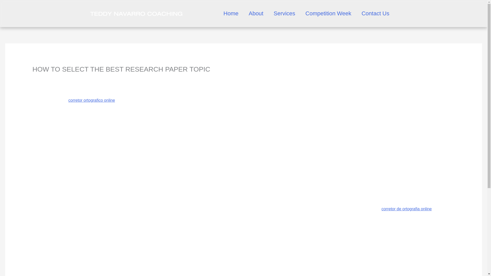  Describe the element at coordinates (231, 13) in the screenshot. I see `Home` at that location.